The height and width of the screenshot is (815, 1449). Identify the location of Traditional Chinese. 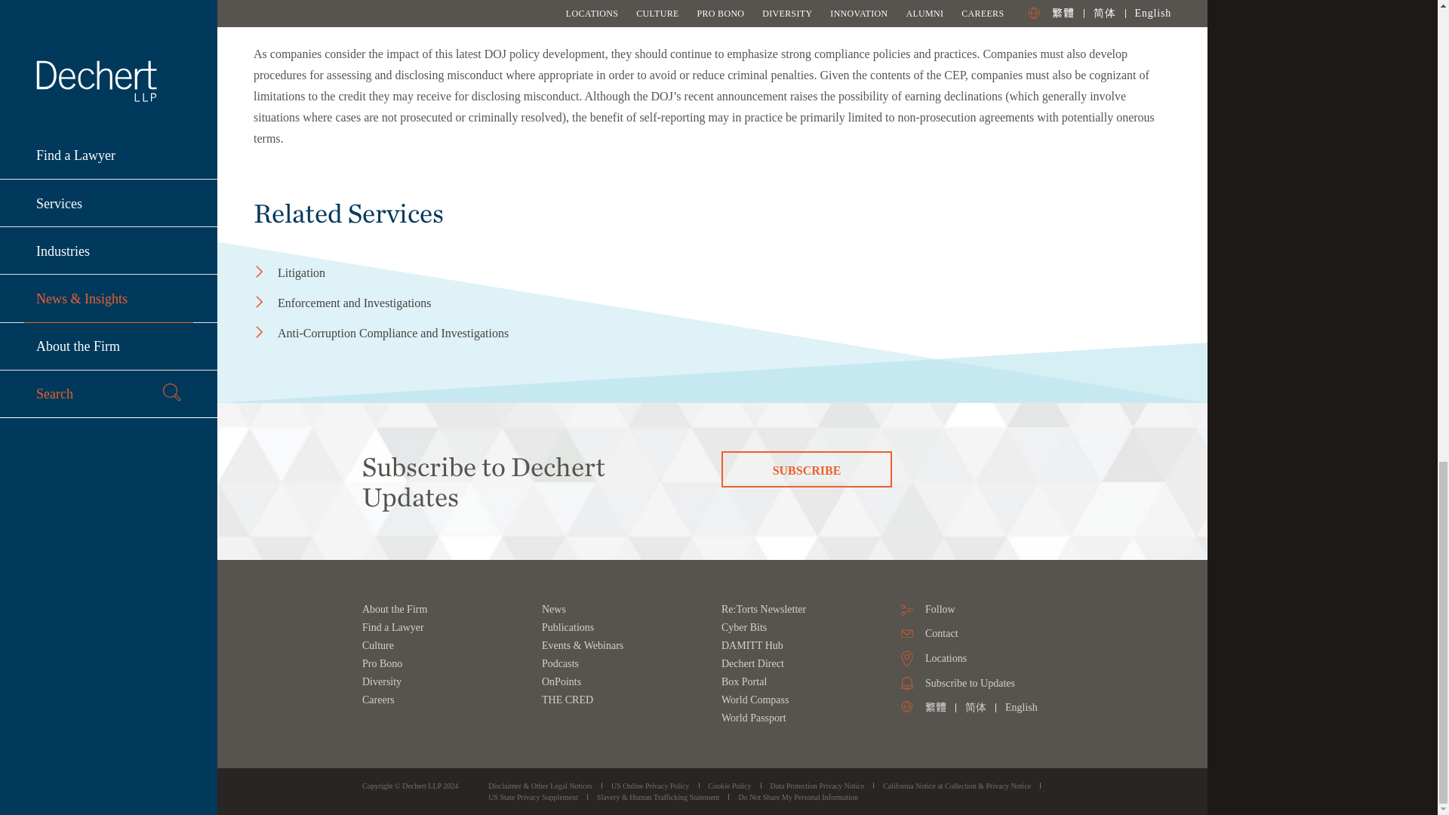
(936, 707).